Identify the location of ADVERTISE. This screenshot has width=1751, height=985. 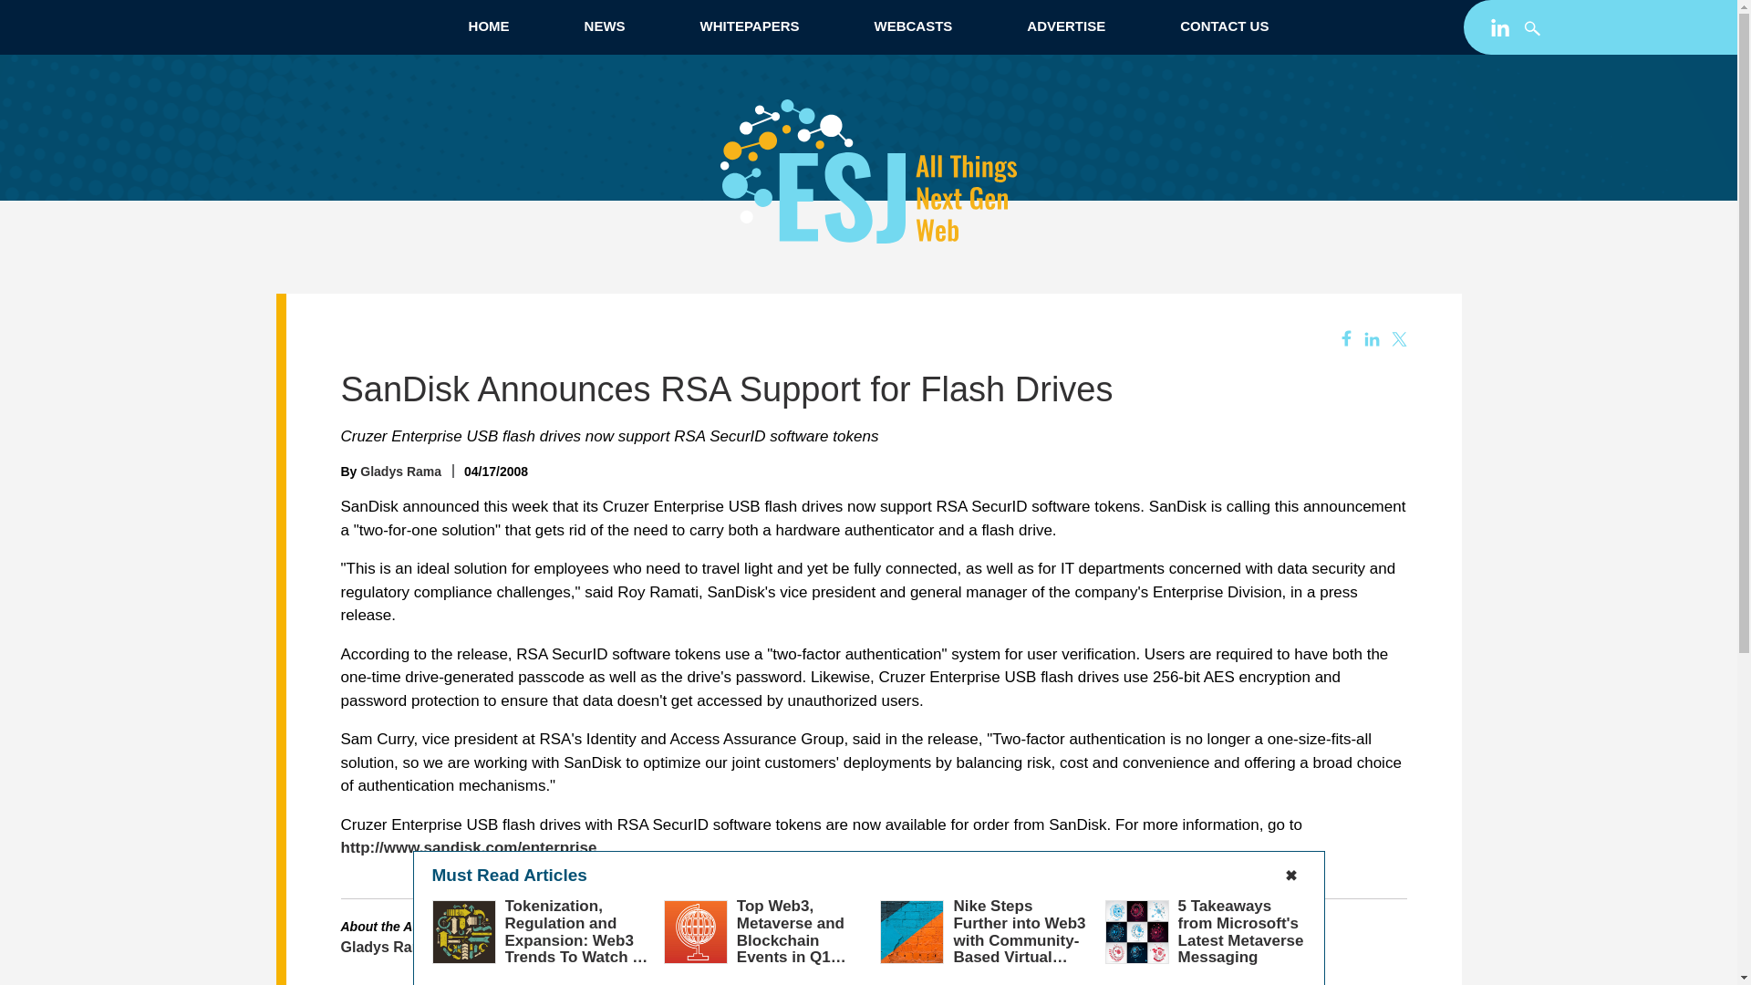
(1066, 26).